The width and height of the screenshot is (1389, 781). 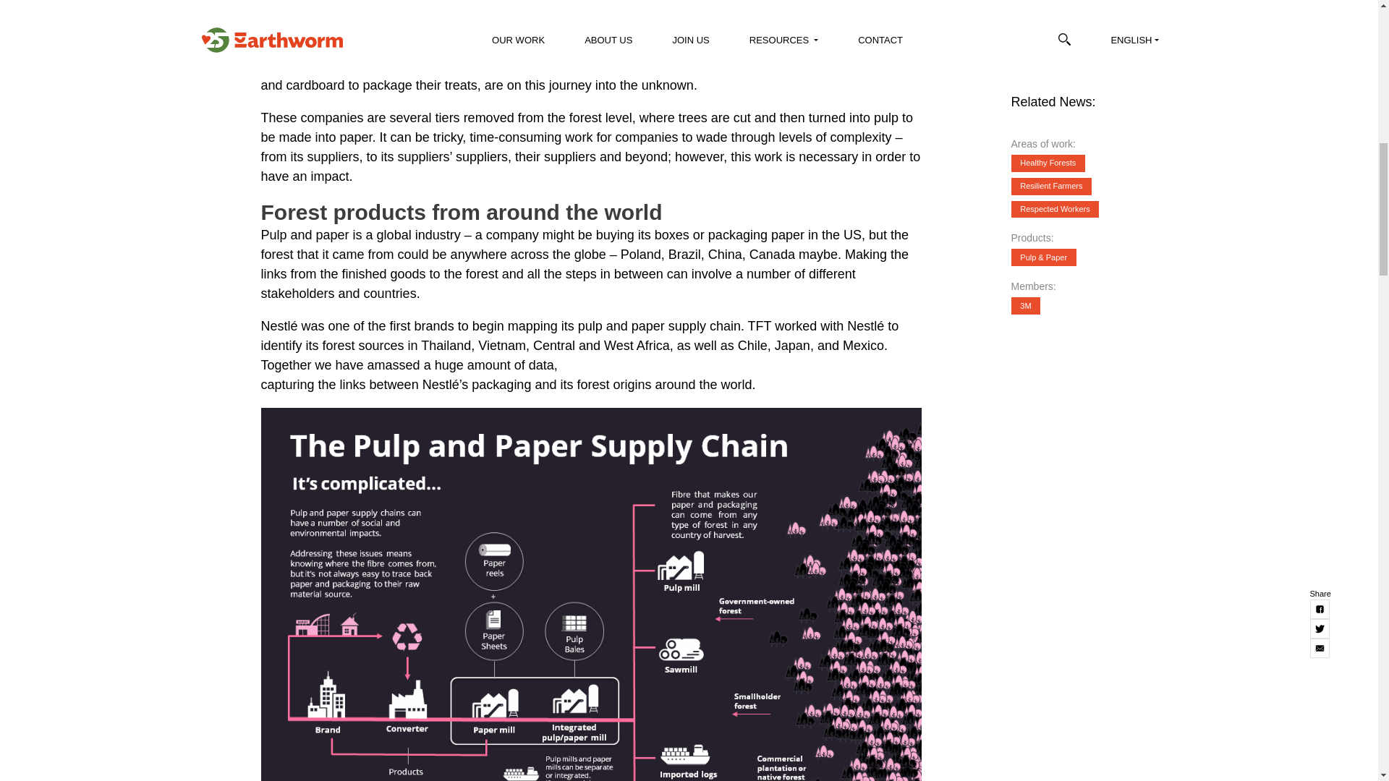 I want to click on 3M, so click(x=1026, y=123).